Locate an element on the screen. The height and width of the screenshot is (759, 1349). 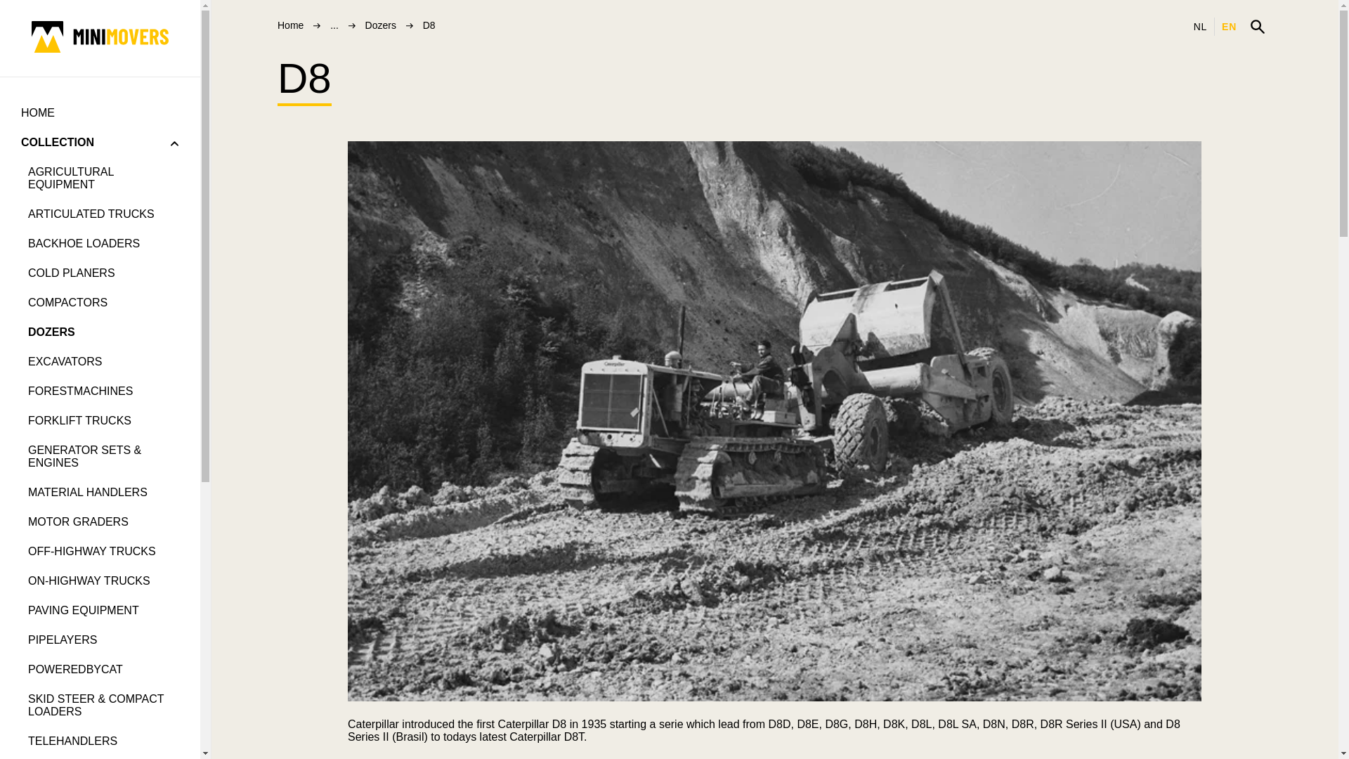
Dozers is located at coordinates (381, 25).